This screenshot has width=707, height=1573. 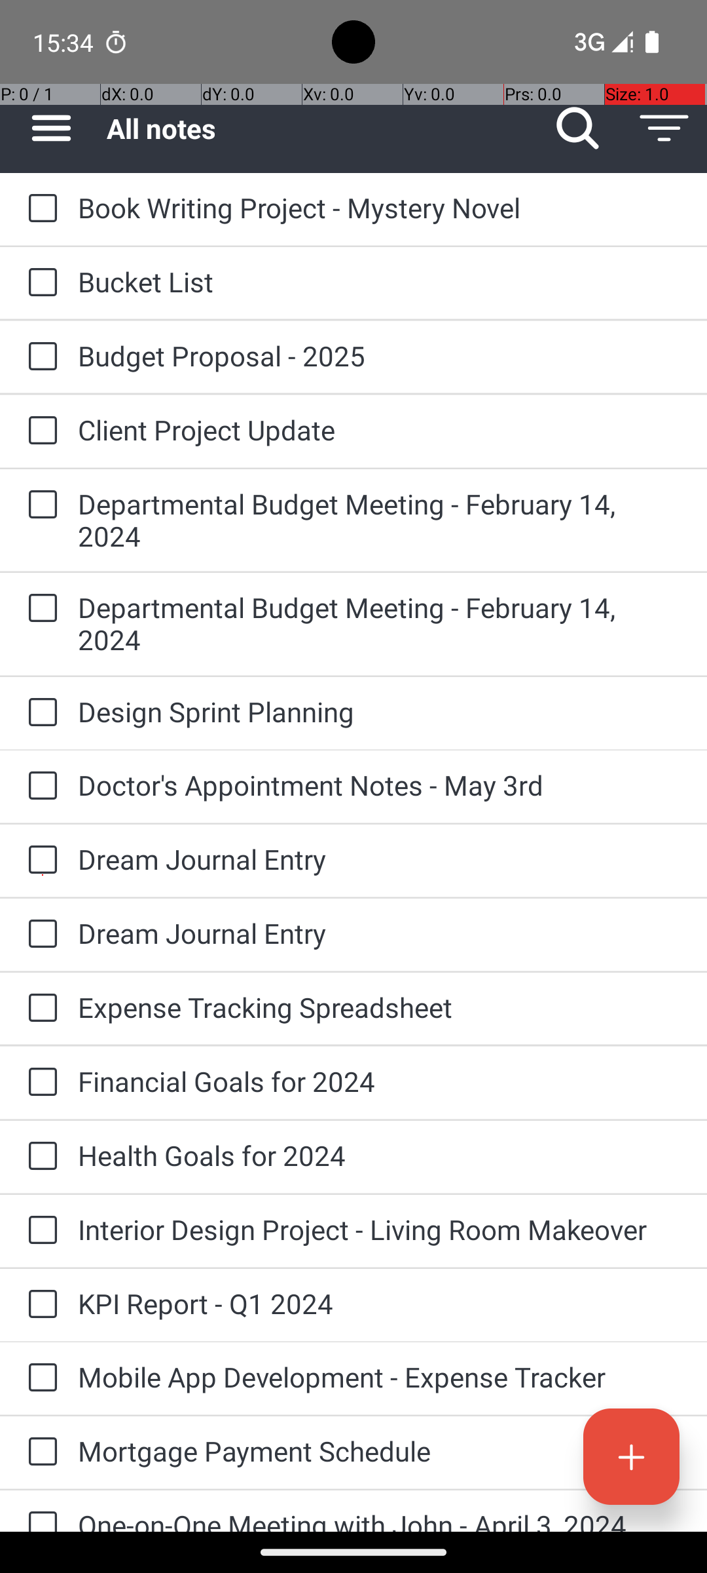 I want to click on to-do: Client Project Update, so click(x=39, y=431).